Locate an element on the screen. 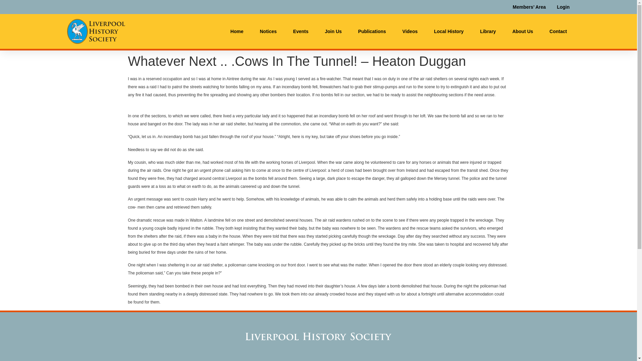  Notices is located at coordinates (268, 31).